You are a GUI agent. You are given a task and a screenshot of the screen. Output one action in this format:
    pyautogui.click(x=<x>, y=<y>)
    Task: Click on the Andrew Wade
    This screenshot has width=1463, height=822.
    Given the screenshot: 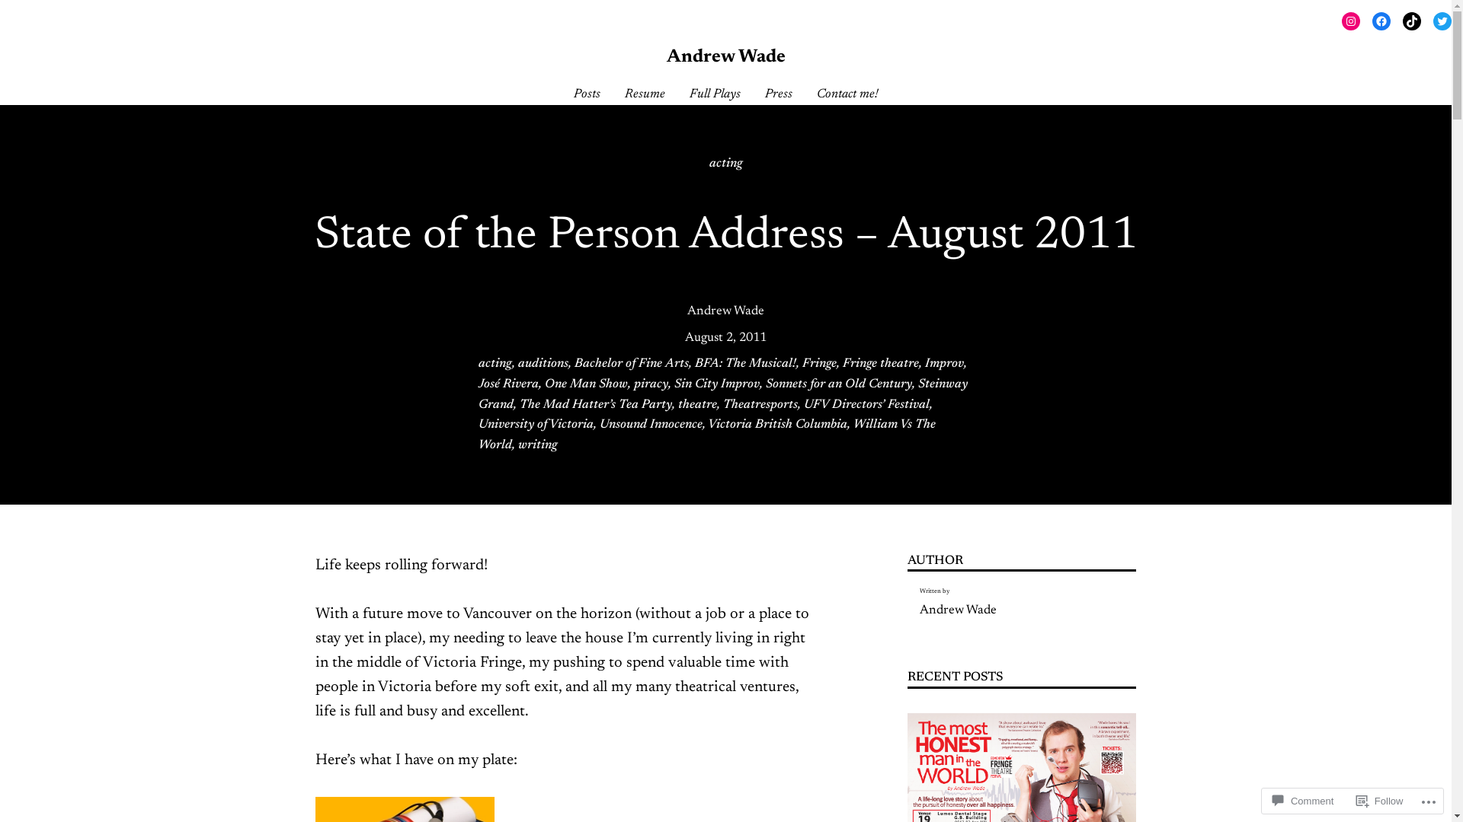 What is the action you would take?
    pyautogui.click(x=725, y=311)
    